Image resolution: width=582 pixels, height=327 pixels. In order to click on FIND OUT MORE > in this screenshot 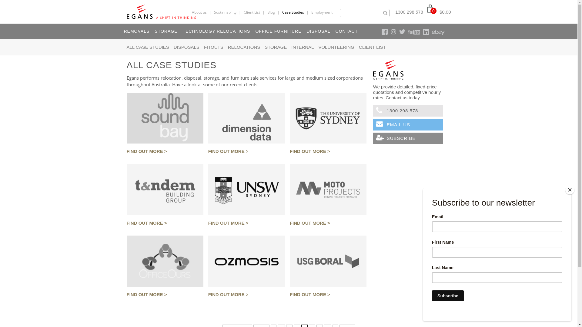, I will do `click(328, 151)`.